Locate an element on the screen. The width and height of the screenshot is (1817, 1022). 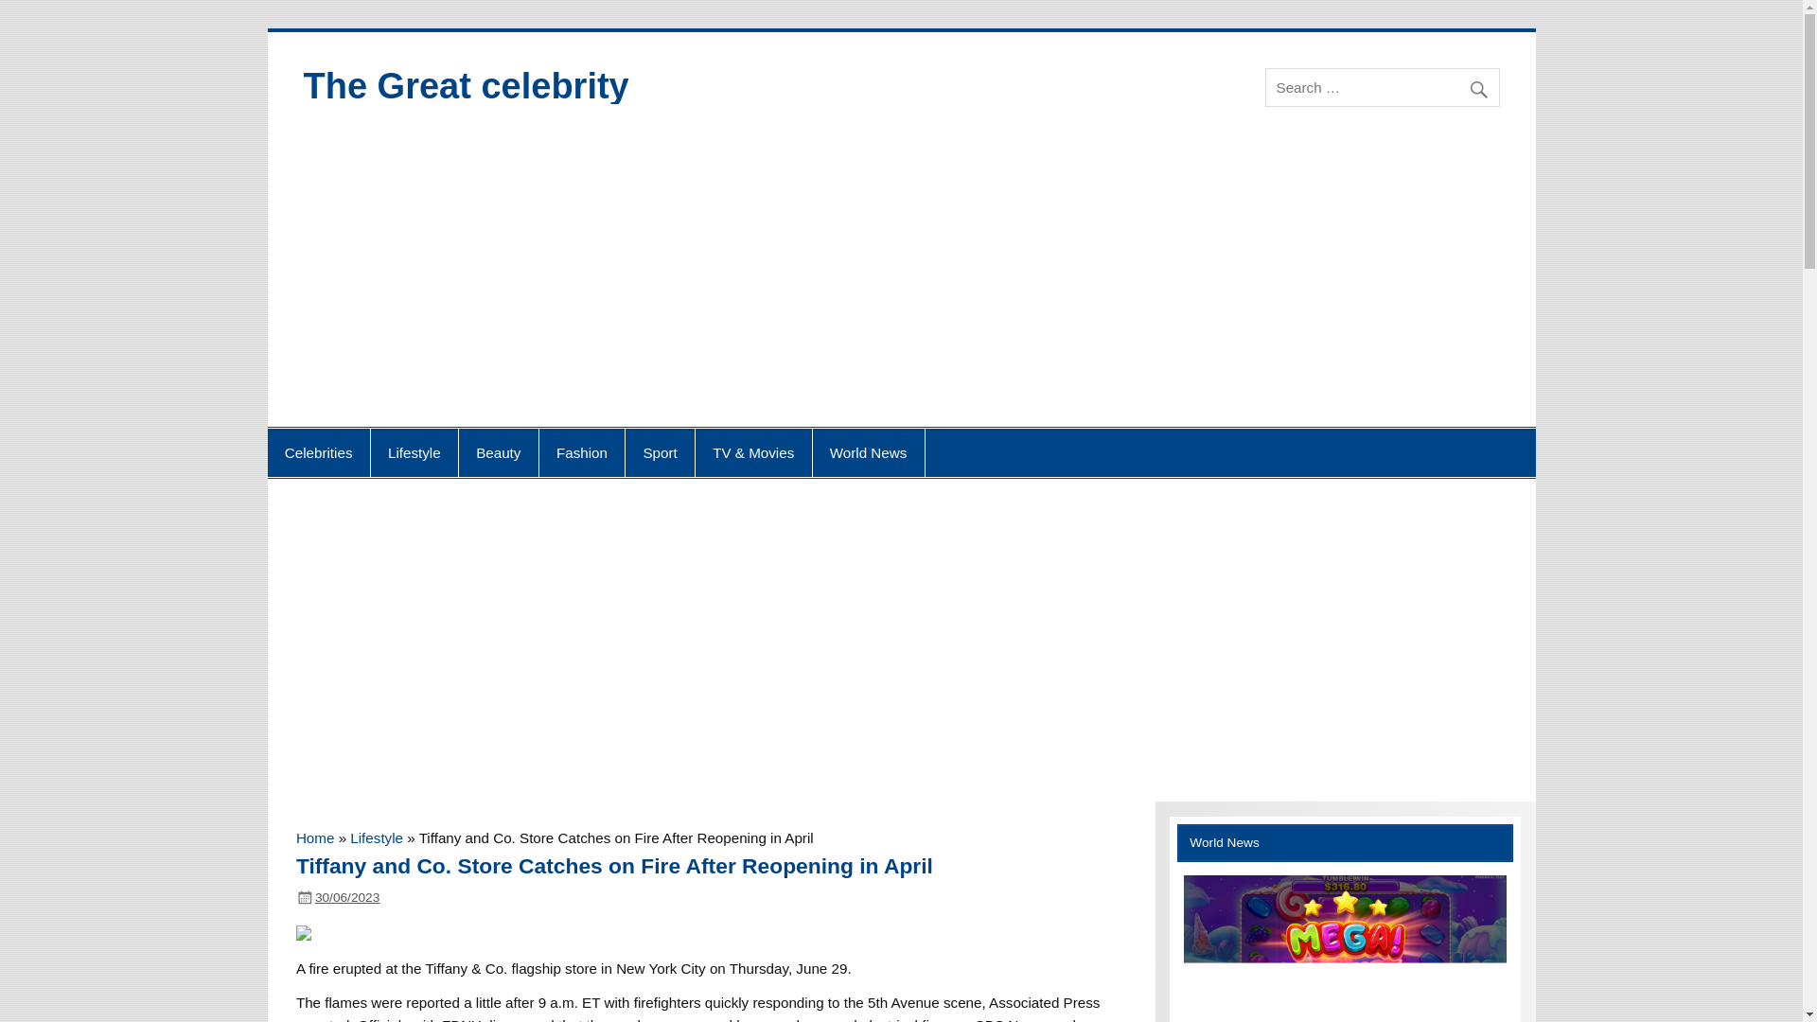
Celebrities is located at coordinates (318, 452).